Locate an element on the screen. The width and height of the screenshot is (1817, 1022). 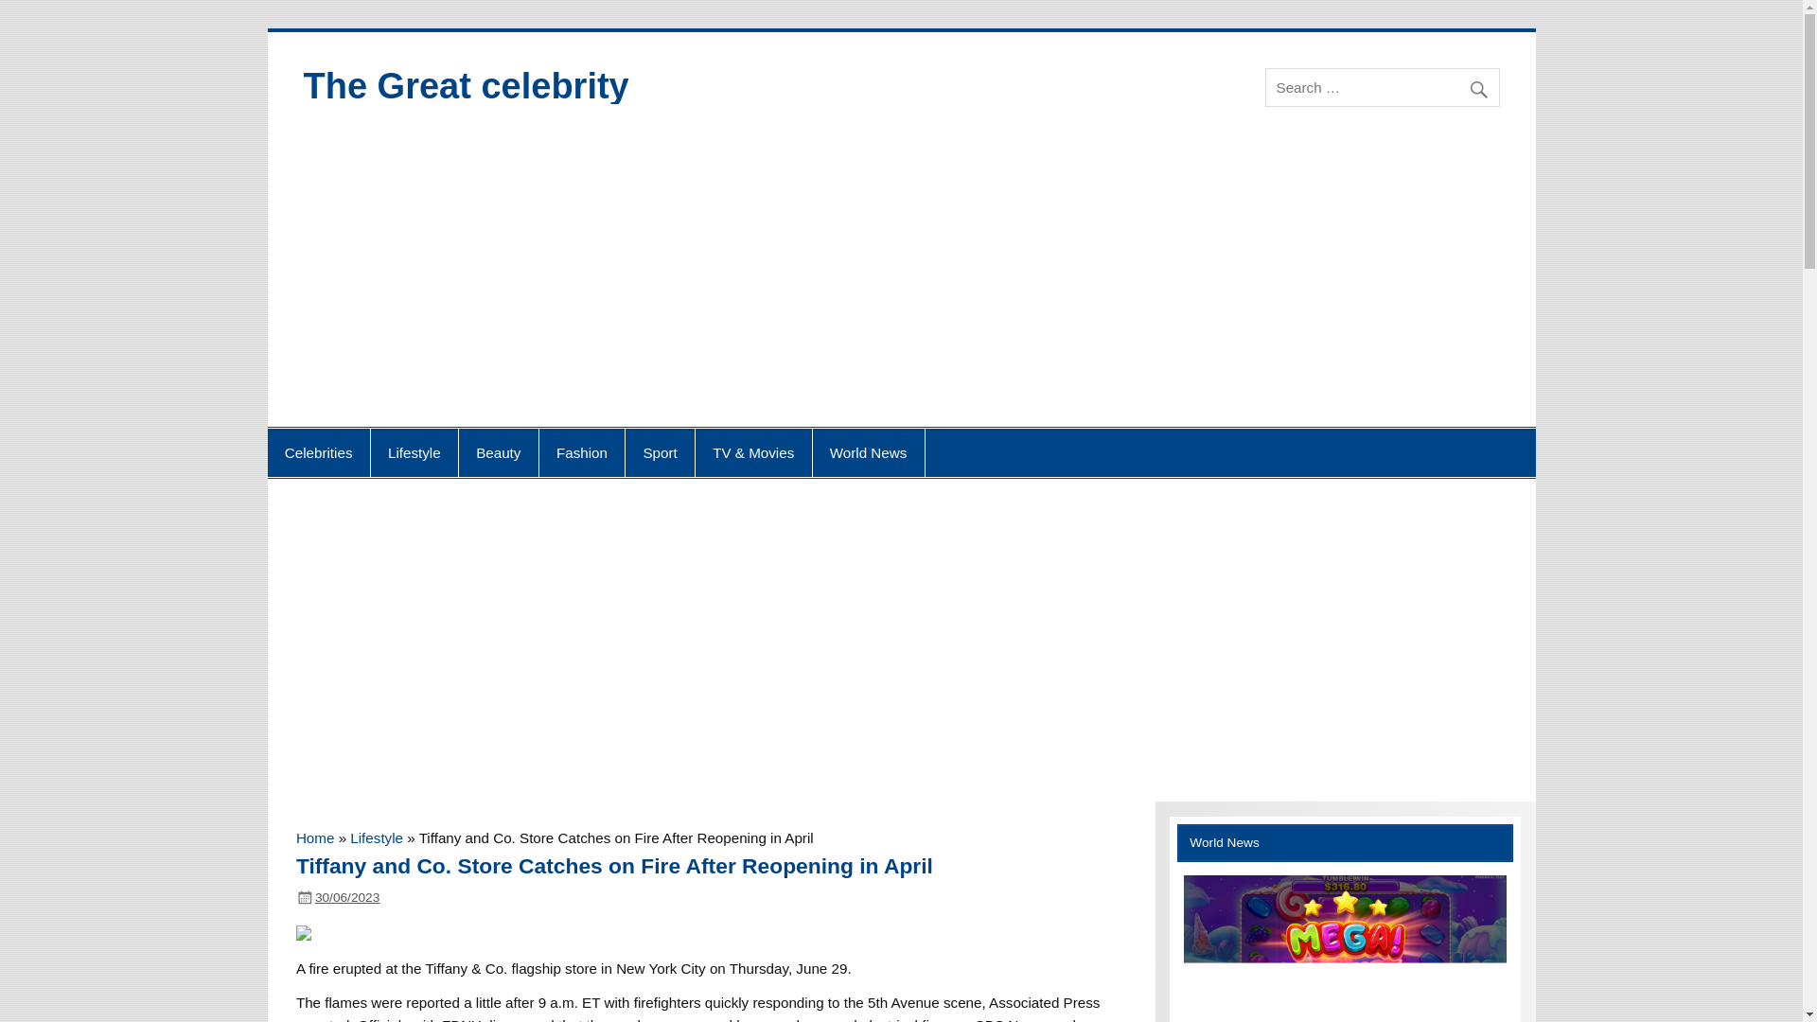
Celebrities is located at coordinates (318, 452).